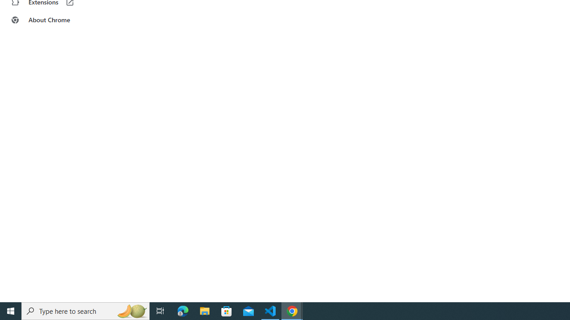  Describe the element at coordinates (205, 311) in the screenshot. I see `File Explorer` at that location.